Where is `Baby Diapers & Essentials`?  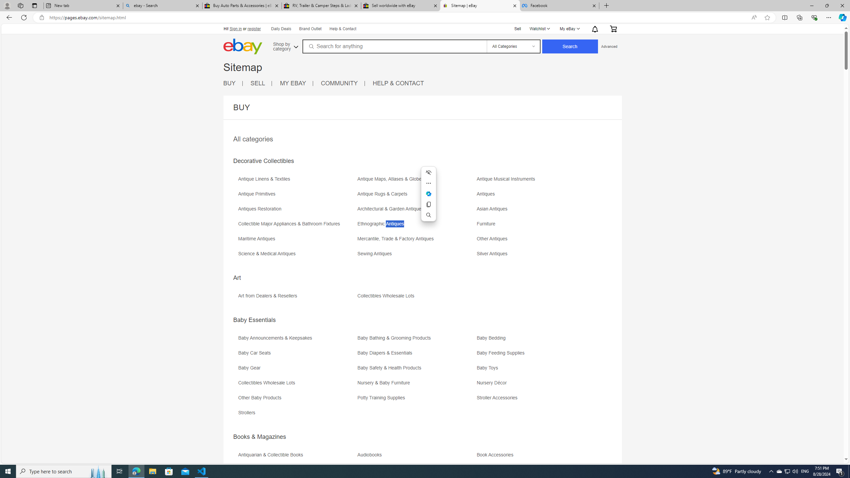
Baby Diapers & Essentials is located at coordinates (416, 355).